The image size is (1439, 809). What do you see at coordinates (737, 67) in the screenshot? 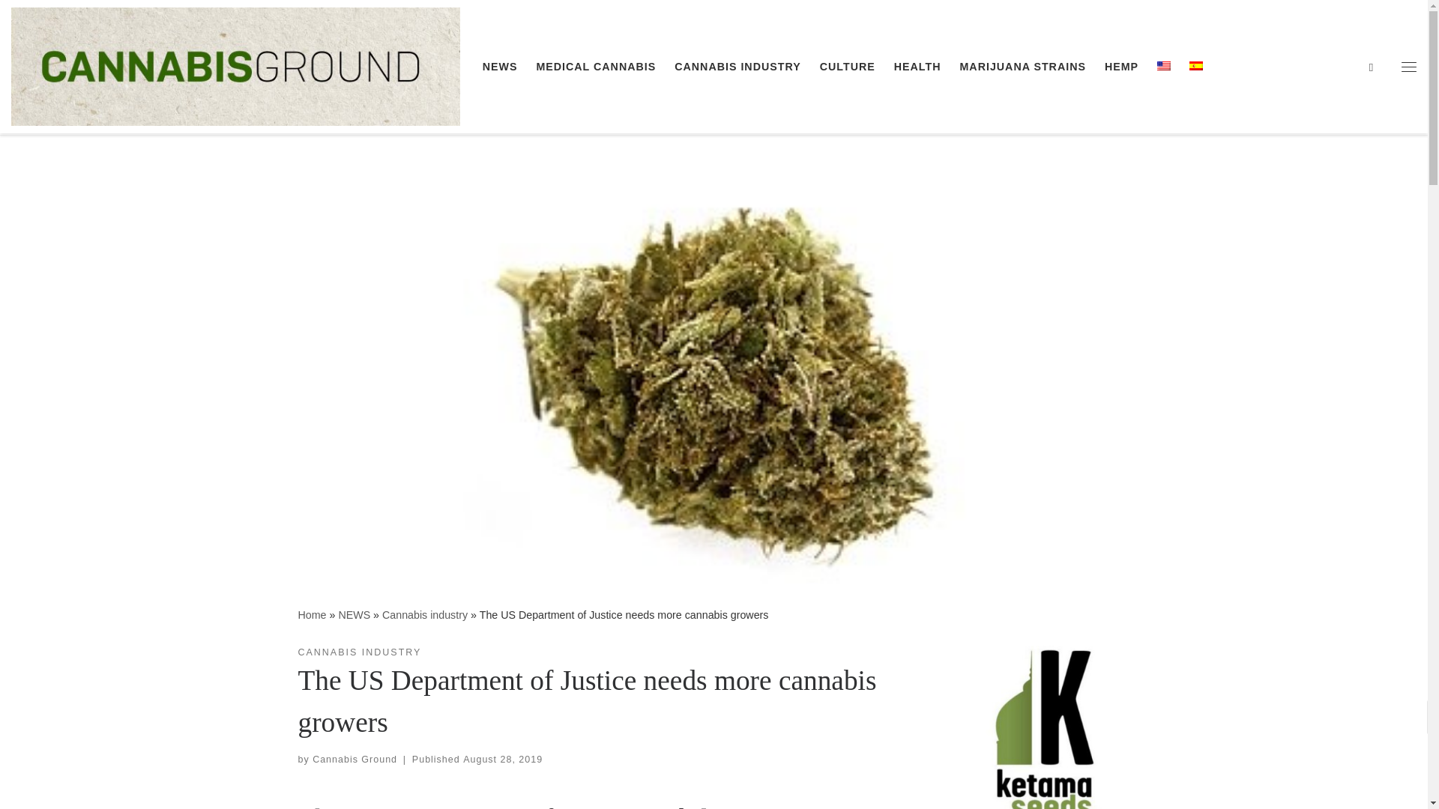
I see `CANNABIS INDUSTRY` at bounding box center [737, 67].